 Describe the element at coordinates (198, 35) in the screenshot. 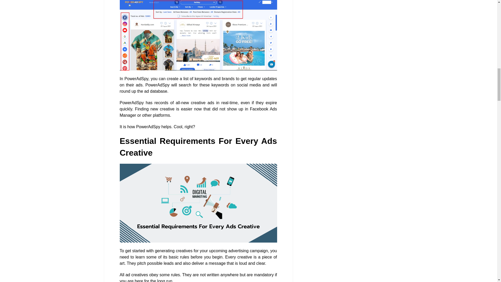

I see `PowerAdSpy Dashboard` at that location.